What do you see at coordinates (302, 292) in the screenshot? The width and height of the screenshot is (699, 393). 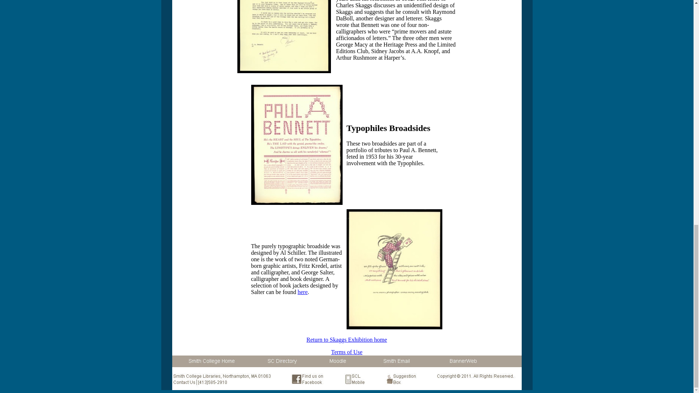 I see `here` at bounding box center [302, 292].